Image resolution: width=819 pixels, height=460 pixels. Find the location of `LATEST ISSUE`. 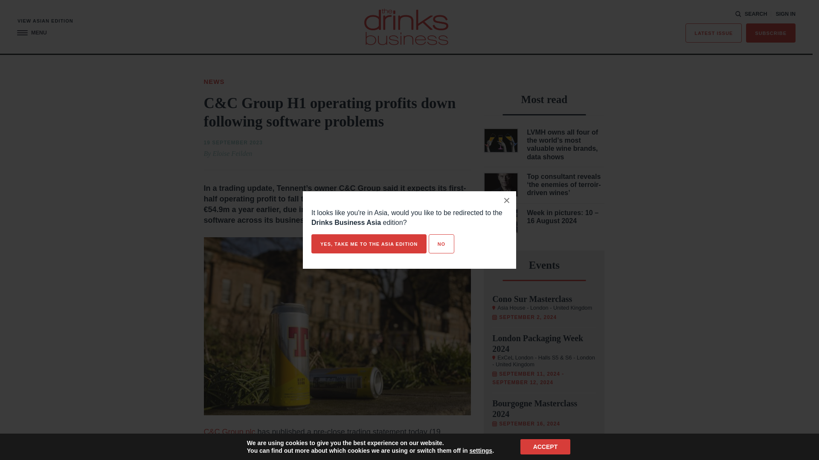

LATEST ISSUE is located at coordinates (714, 33).